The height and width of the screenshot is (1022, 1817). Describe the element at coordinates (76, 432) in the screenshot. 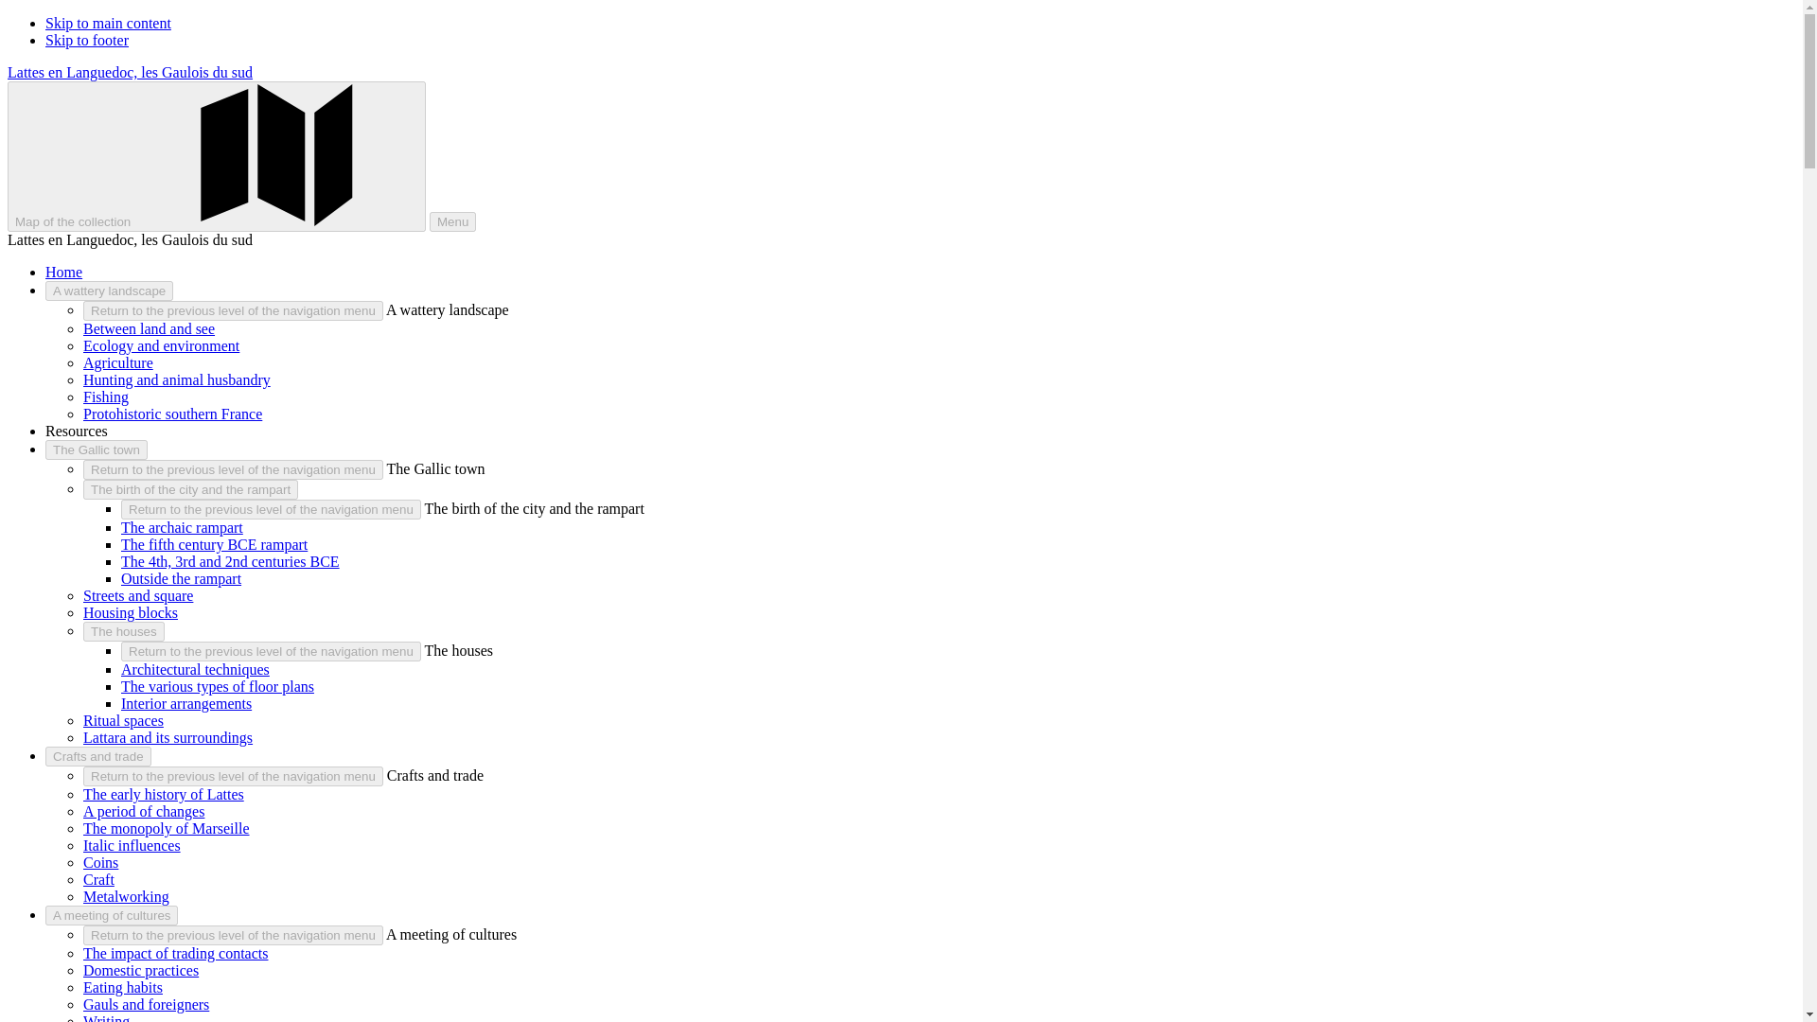

I see `Resources` at that location.